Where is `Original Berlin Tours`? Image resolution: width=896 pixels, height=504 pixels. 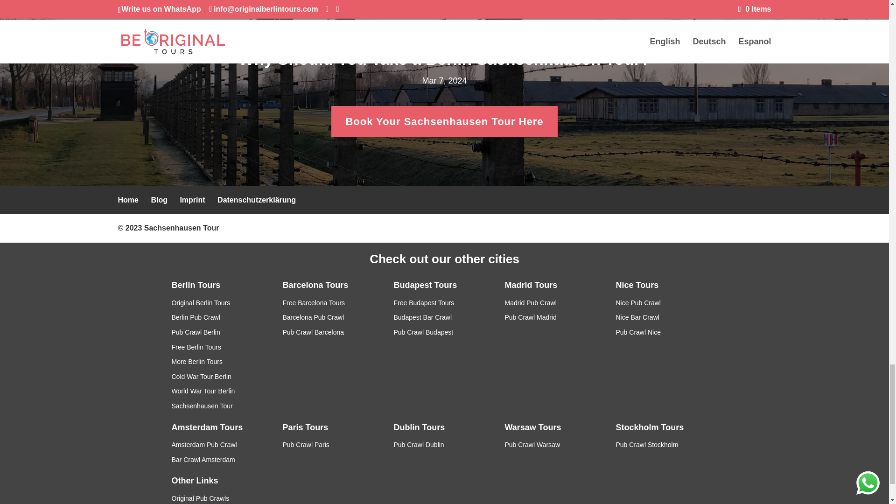
Original Berlin Tours is located at coordinates (201, 302).